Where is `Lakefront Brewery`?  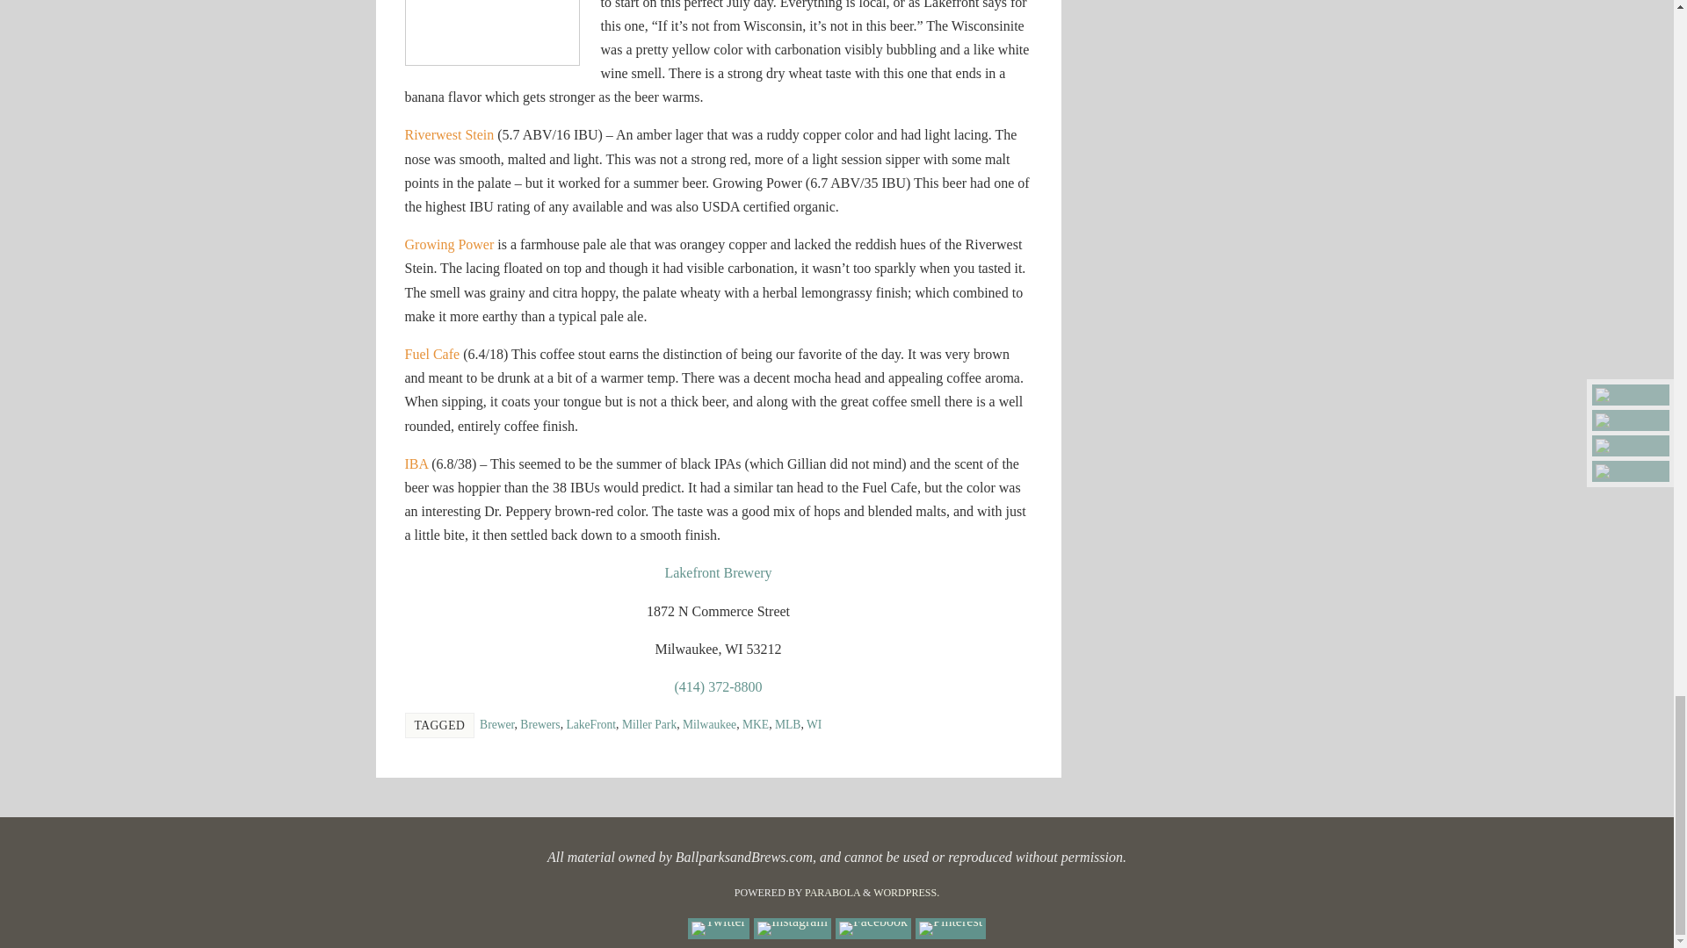
Lakefront Brewery is located at coordinates (717, 572).